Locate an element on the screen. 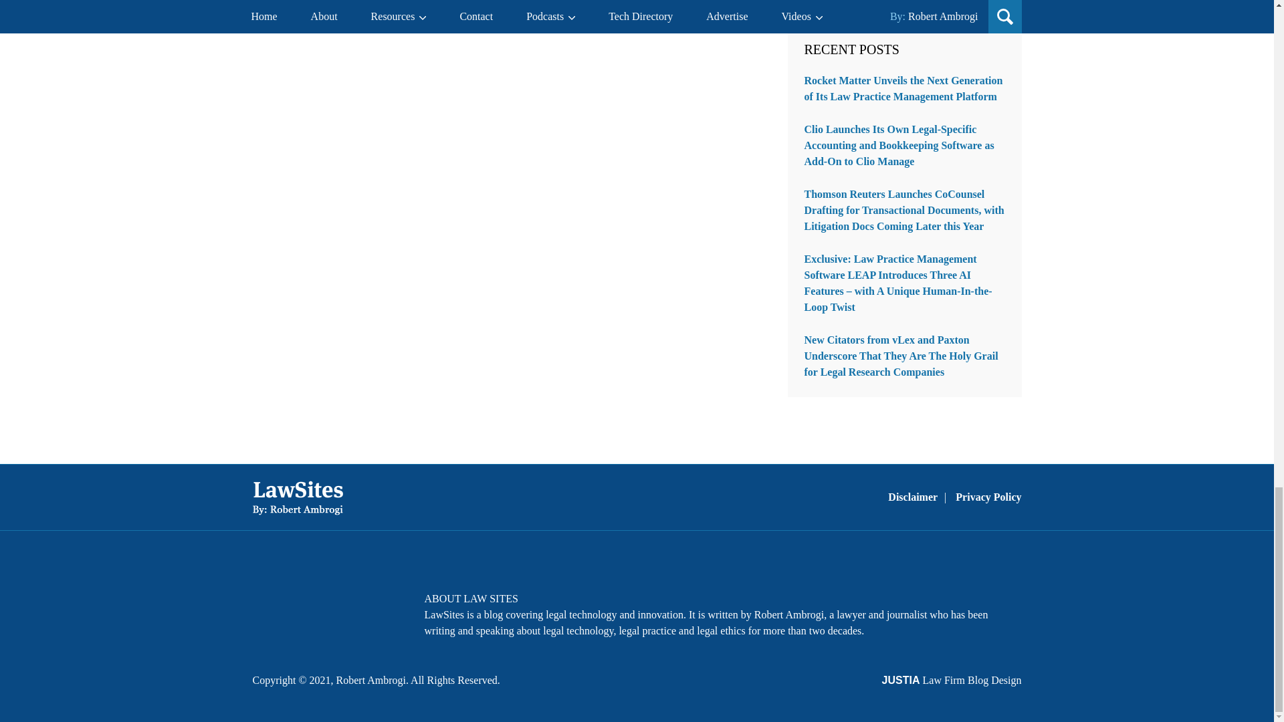 This screenshot has height=722, width=1284. Twitter is located at coordinates (304, 607).